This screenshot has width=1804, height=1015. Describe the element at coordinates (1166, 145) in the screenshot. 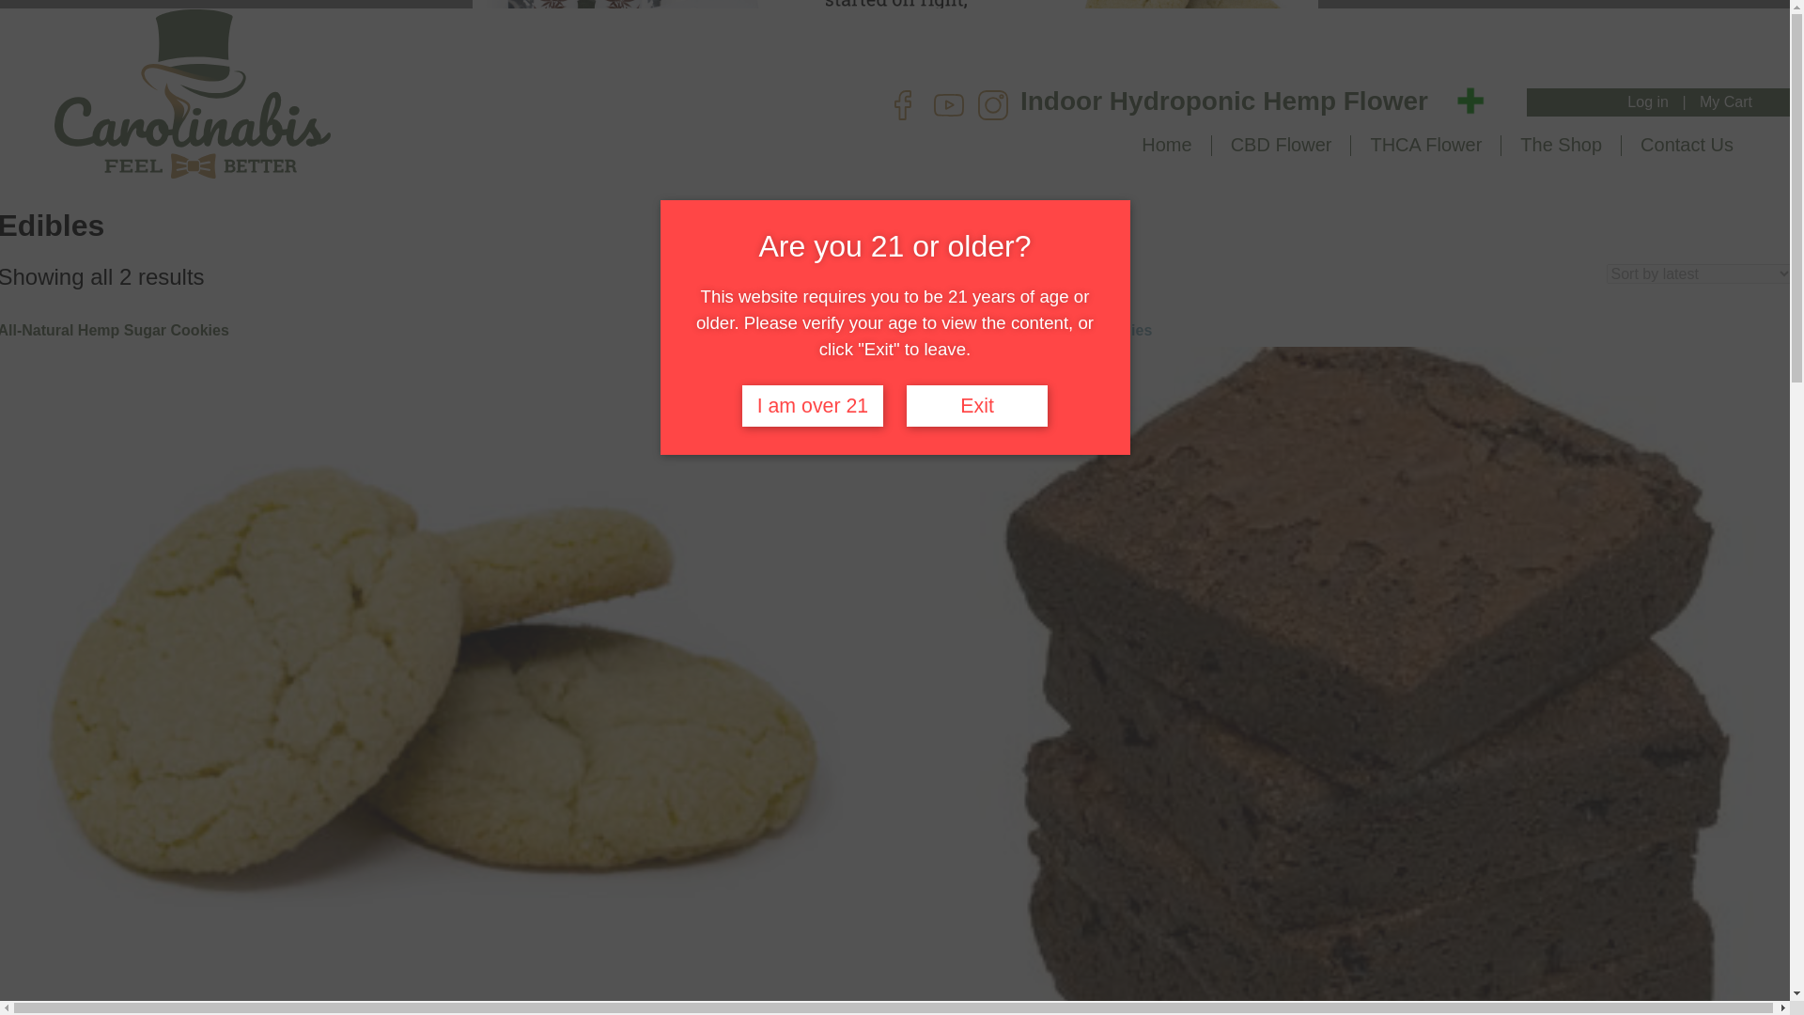

I see `Home` at that location.